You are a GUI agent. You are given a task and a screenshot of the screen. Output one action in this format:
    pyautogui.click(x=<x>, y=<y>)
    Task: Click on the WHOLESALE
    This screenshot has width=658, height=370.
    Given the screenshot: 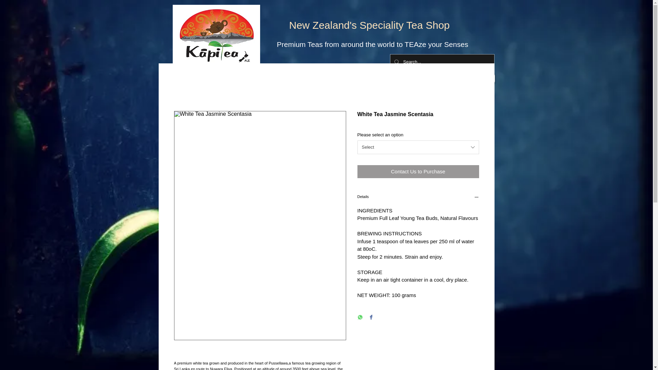 What is the action you would take?
    pyautogui.click(x=319, y=78)
    